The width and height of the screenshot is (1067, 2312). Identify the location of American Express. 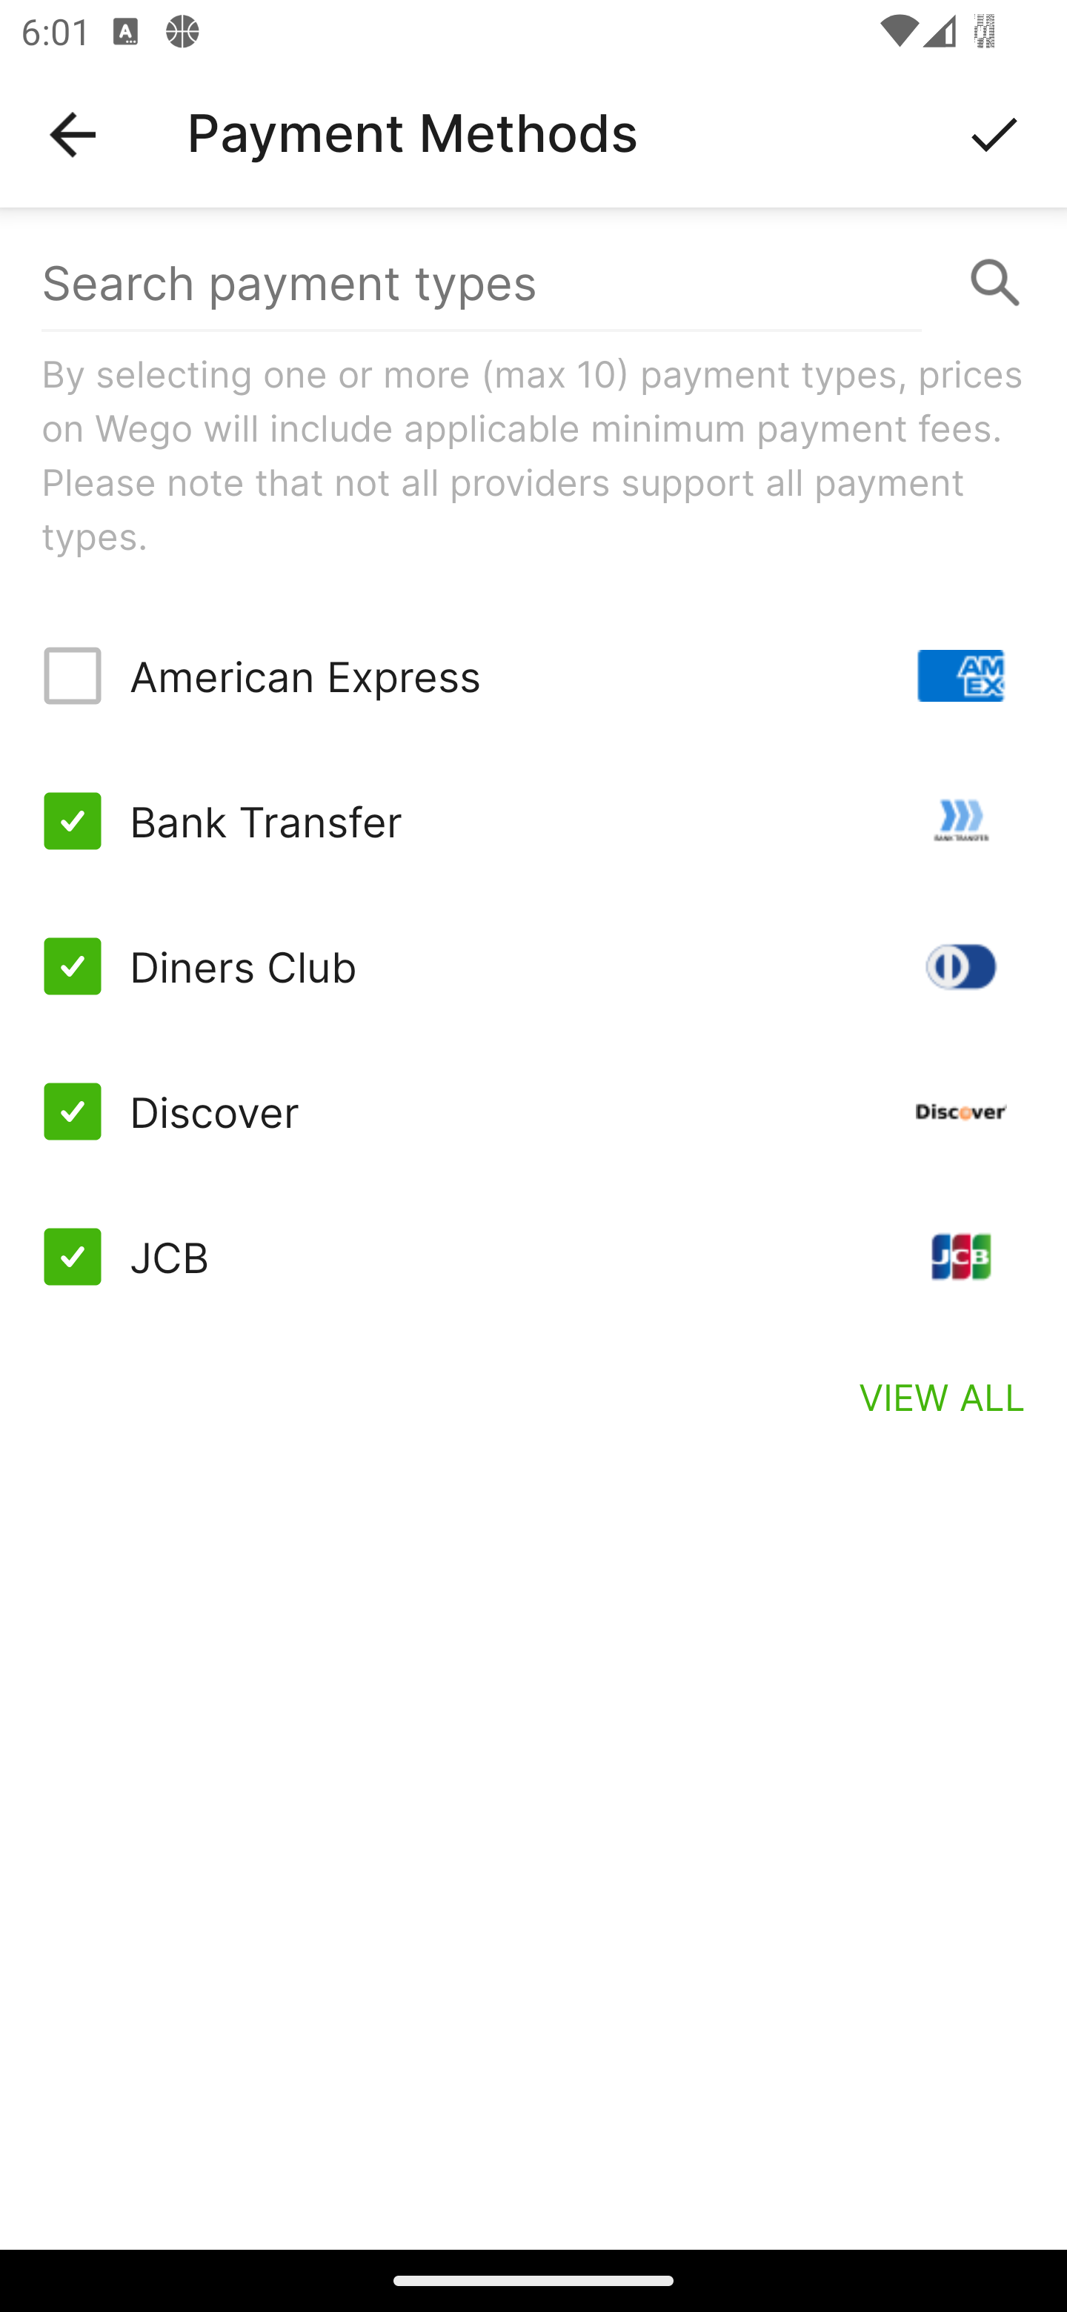
(533, 676).